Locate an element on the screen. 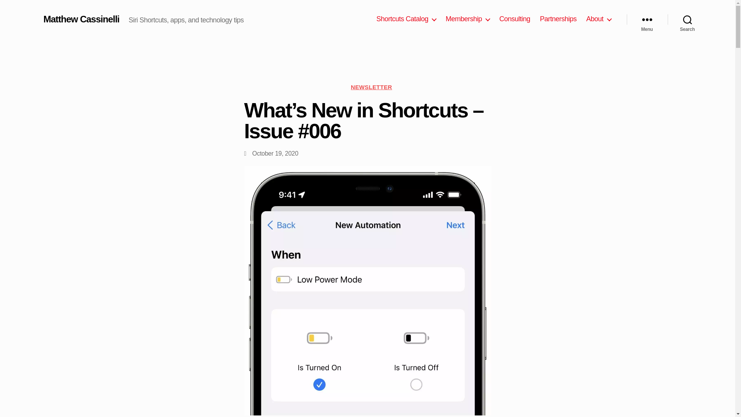  Partnerships is located at coordinates (558, 19).